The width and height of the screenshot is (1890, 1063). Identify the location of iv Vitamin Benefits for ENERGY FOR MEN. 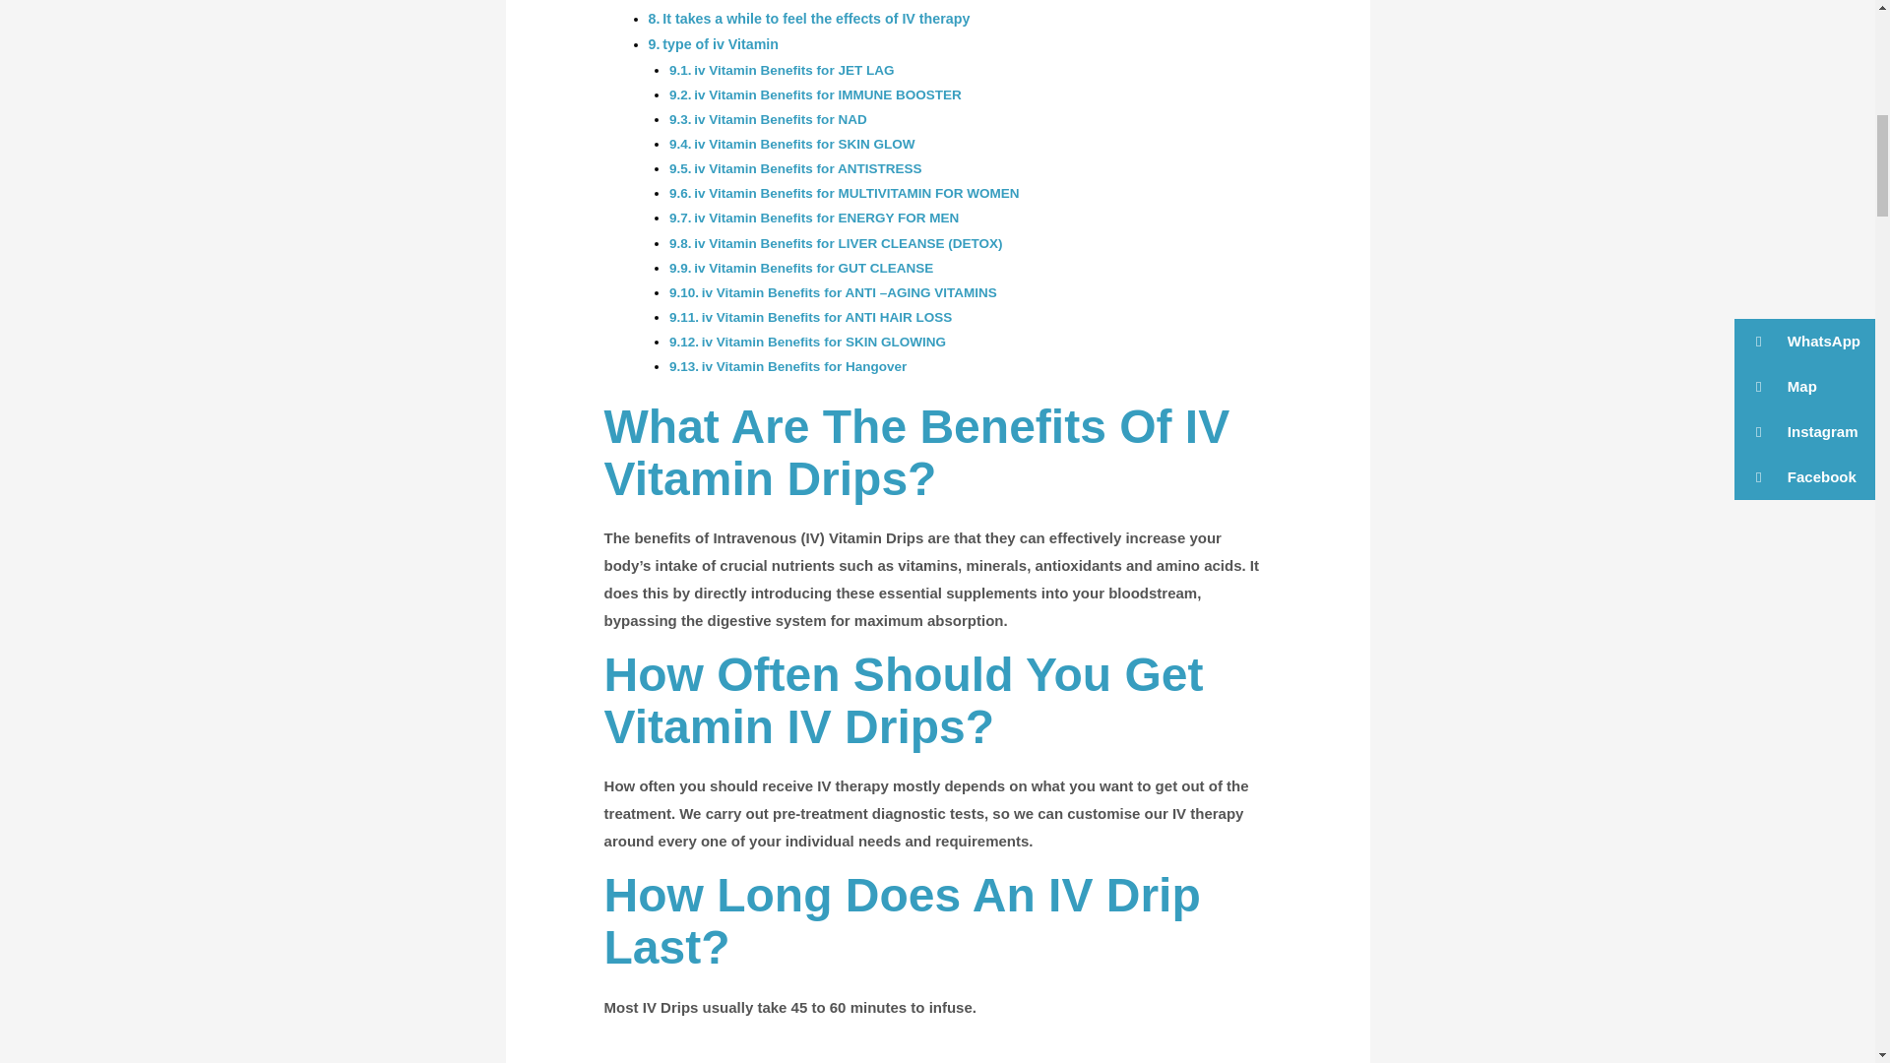
(825, 217).